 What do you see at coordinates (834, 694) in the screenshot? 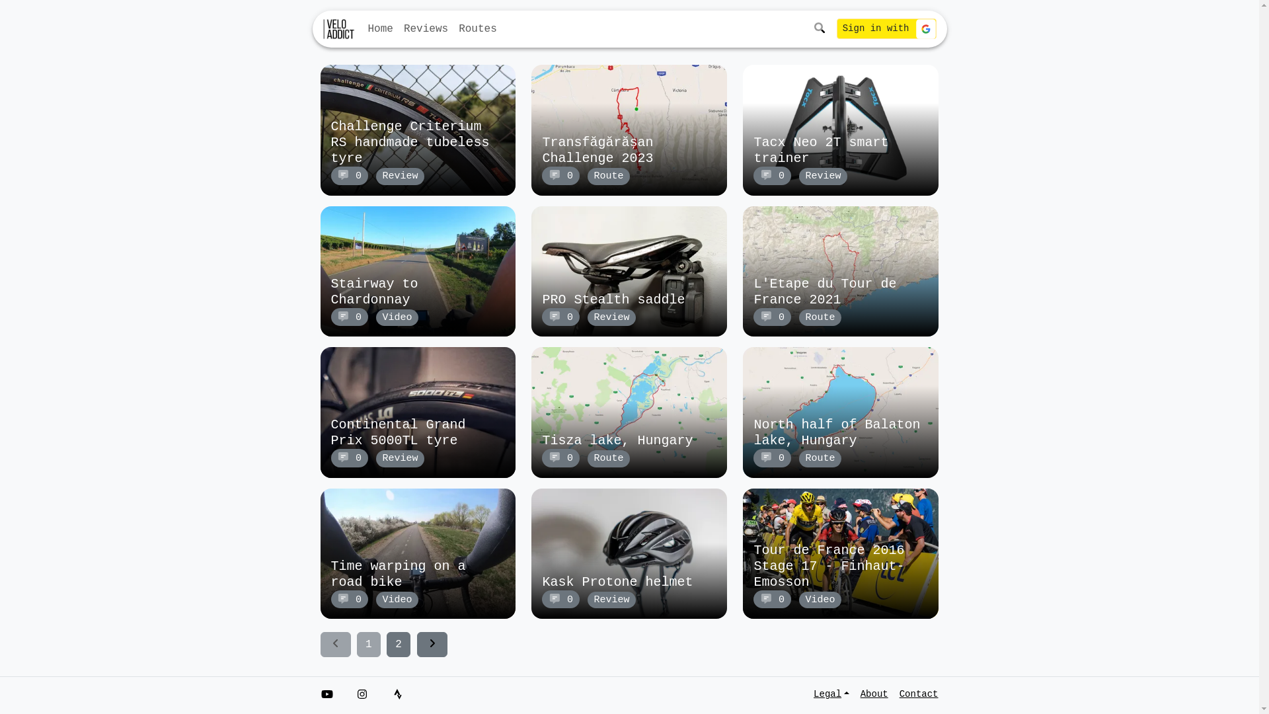
I see `Legal` at bounding box center [834, 694].